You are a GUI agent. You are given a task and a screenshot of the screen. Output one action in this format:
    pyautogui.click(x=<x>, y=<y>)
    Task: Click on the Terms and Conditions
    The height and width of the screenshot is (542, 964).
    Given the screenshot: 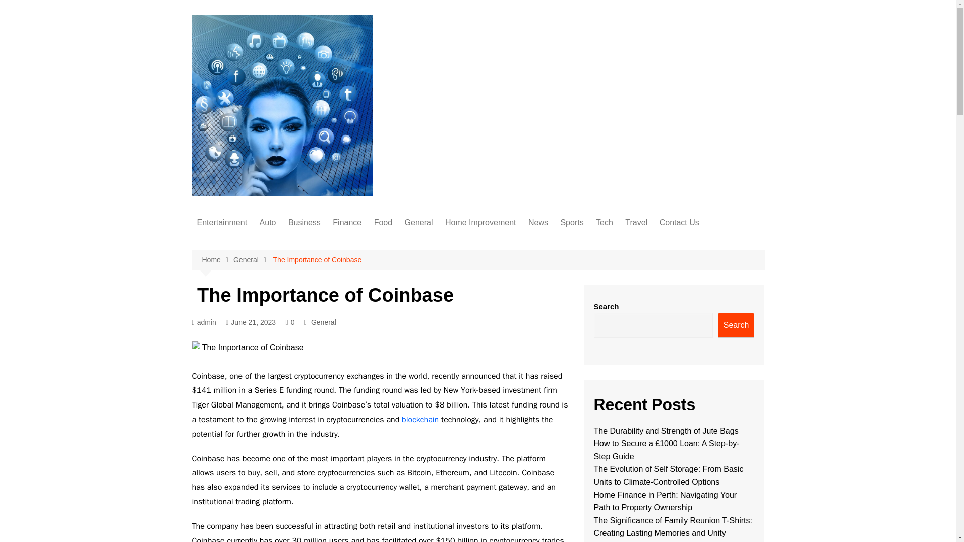 What is the action you would take?
    pyautogui.click(x=710, y=309)
    